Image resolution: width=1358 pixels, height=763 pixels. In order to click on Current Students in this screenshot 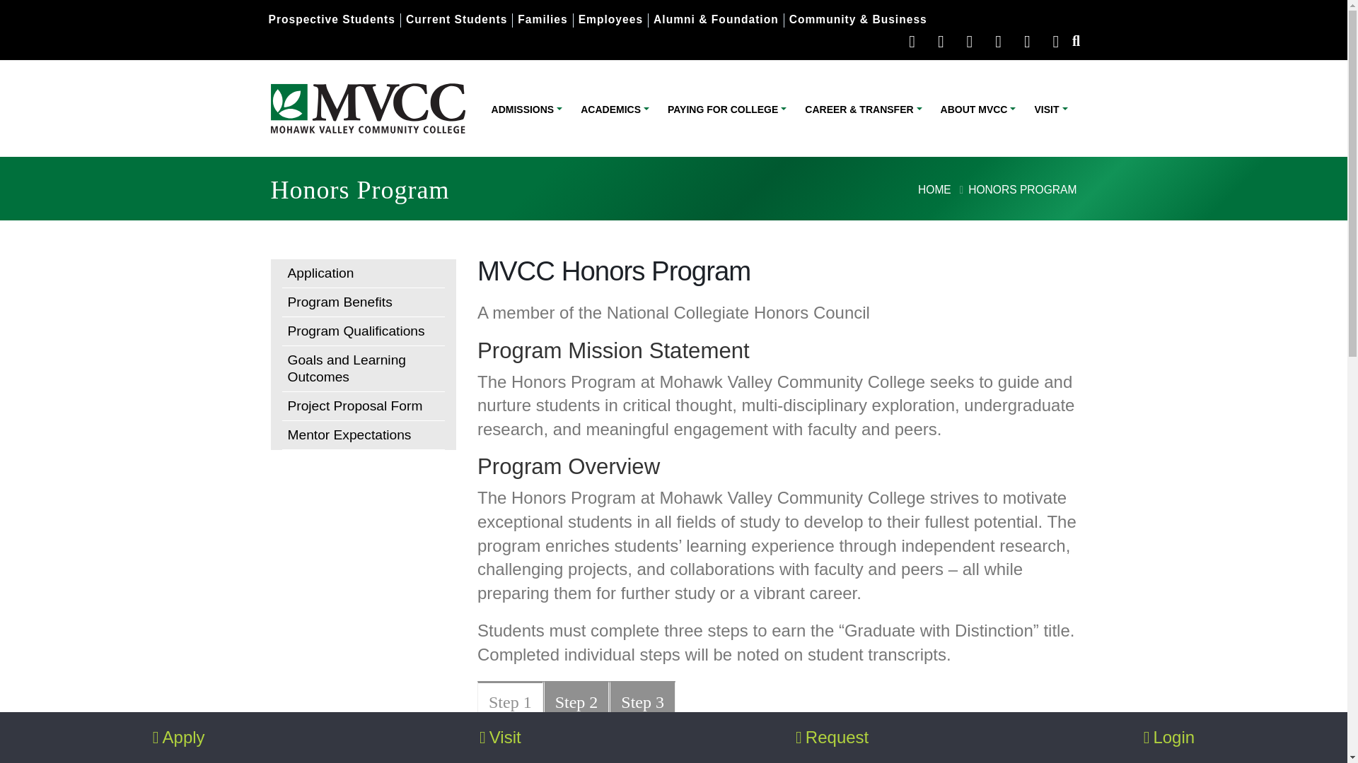, I will do `click(456, 19)`.